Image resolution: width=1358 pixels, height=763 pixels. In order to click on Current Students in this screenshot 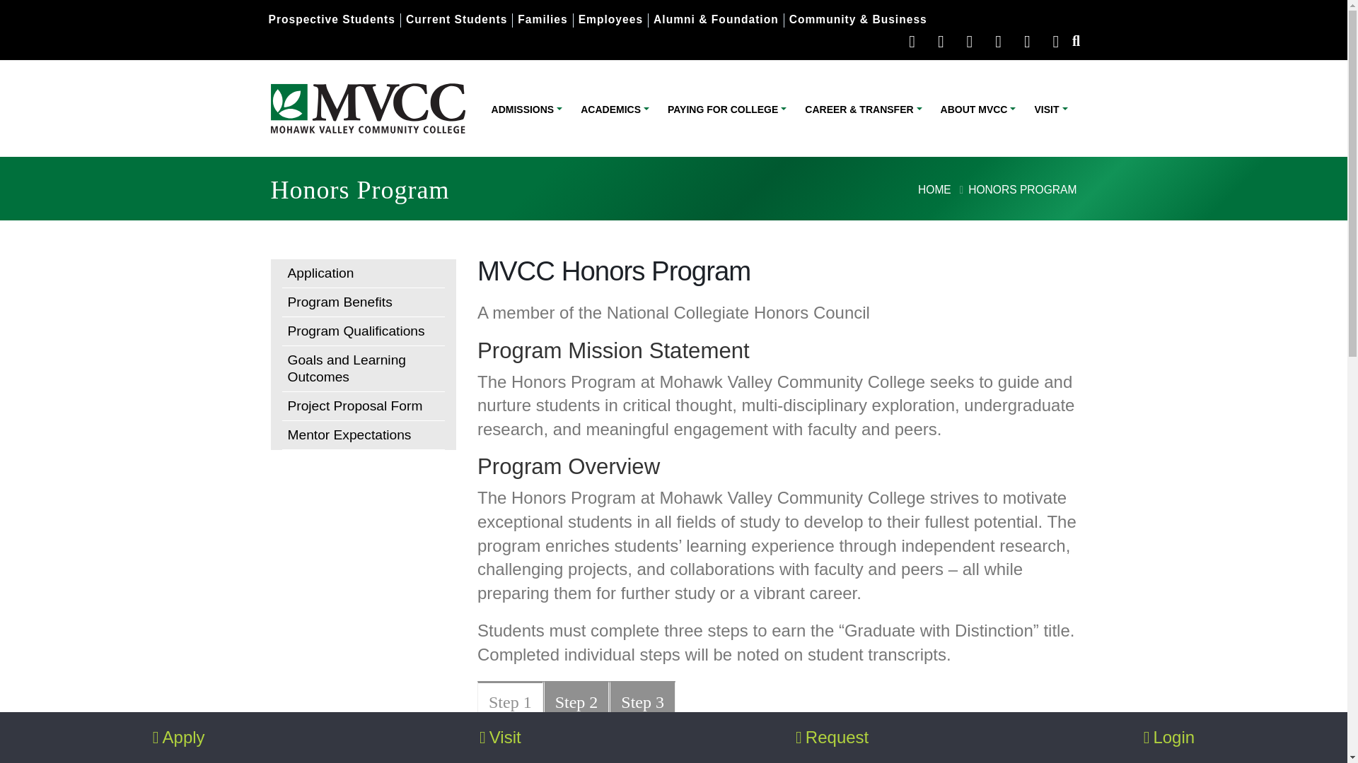, I will do `click(456, 19)`.